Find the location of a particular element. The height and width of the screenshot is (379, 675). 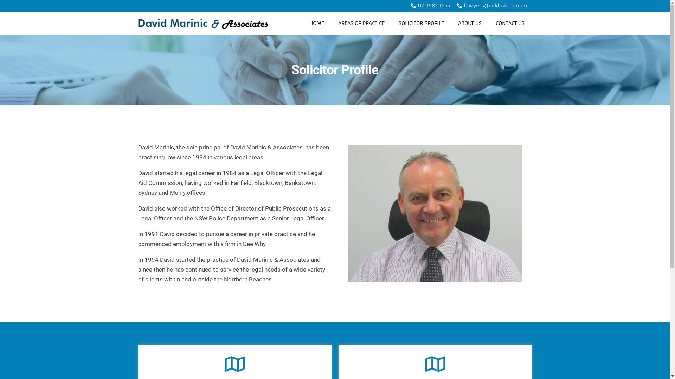

02 9982 1655 is located at coordinates (430, 6).